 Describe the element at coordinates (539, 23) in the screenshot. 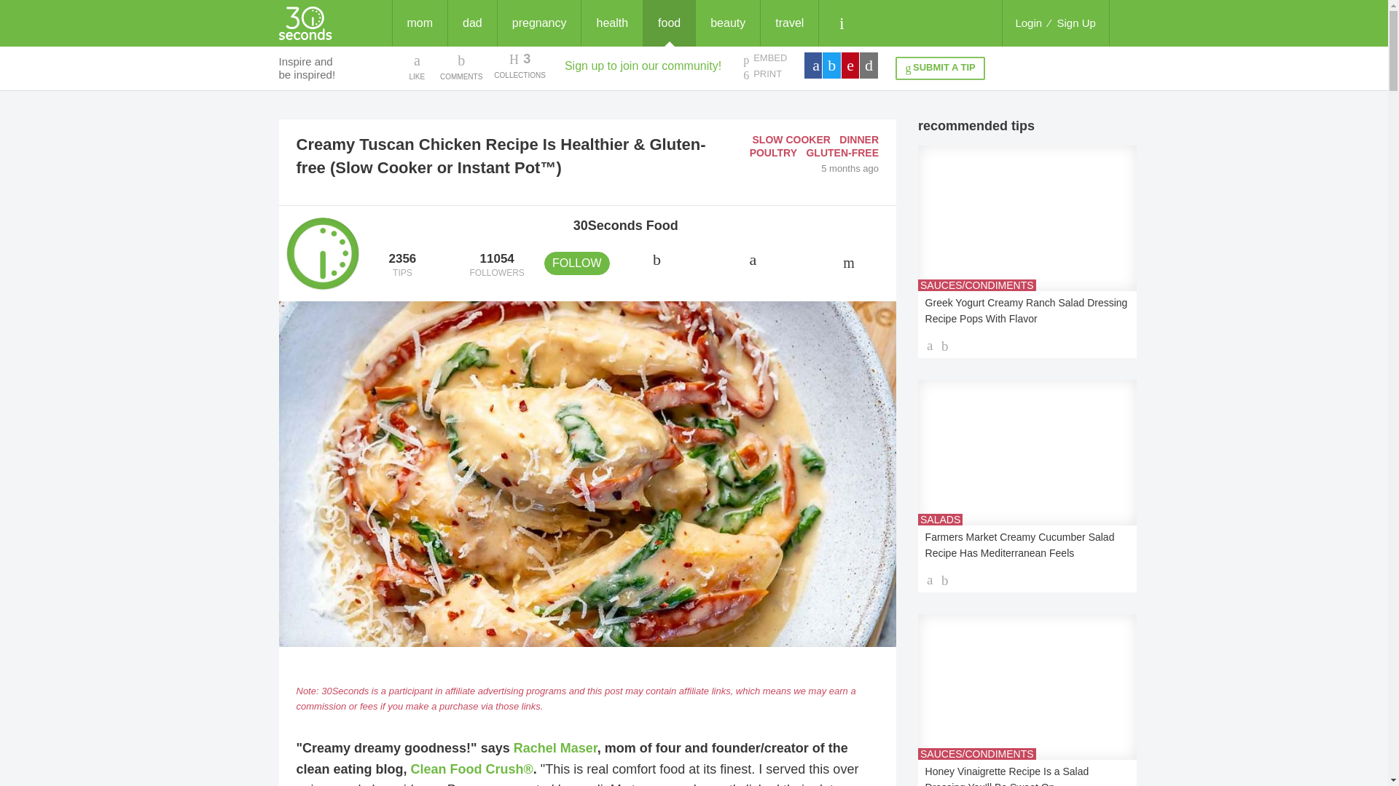

I see `SLOW COOKER` at that location.